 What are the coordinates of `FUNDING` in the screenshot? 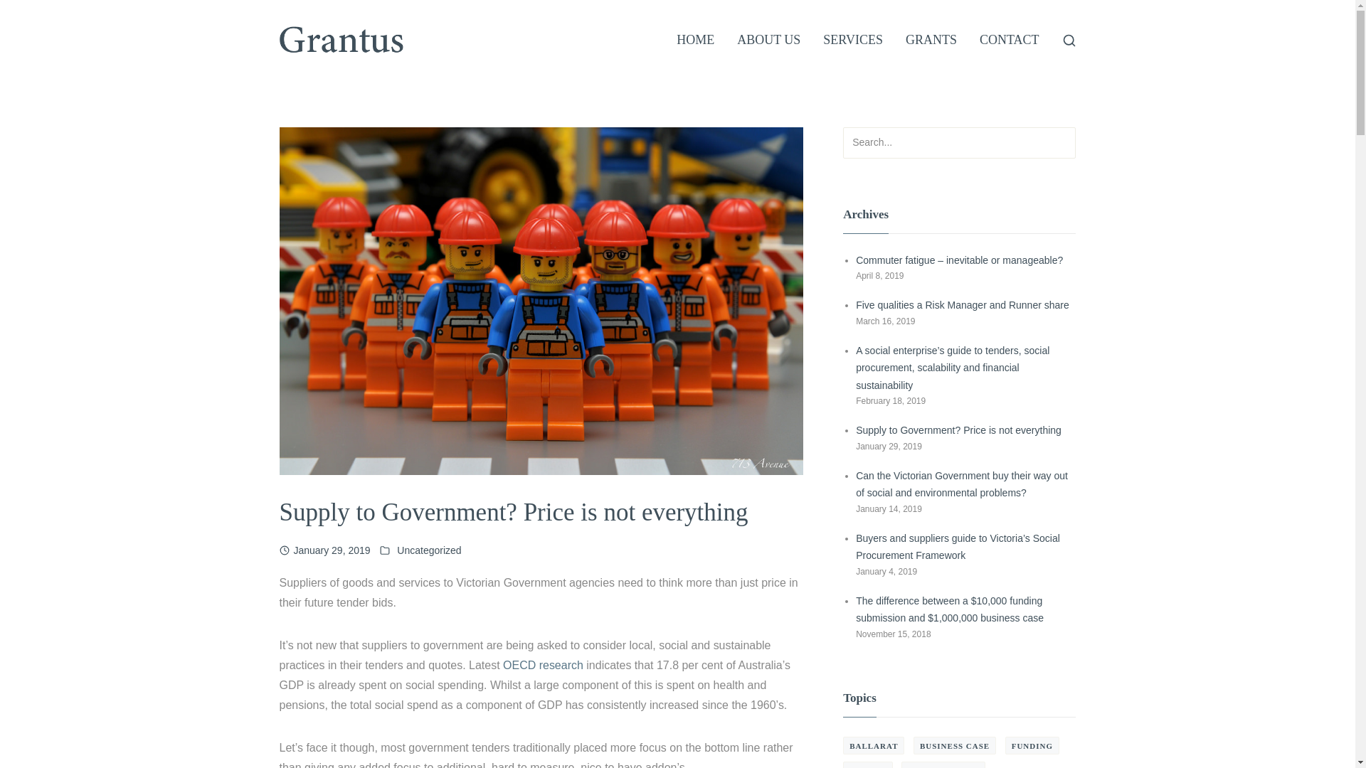 It's located at (1032, 745).